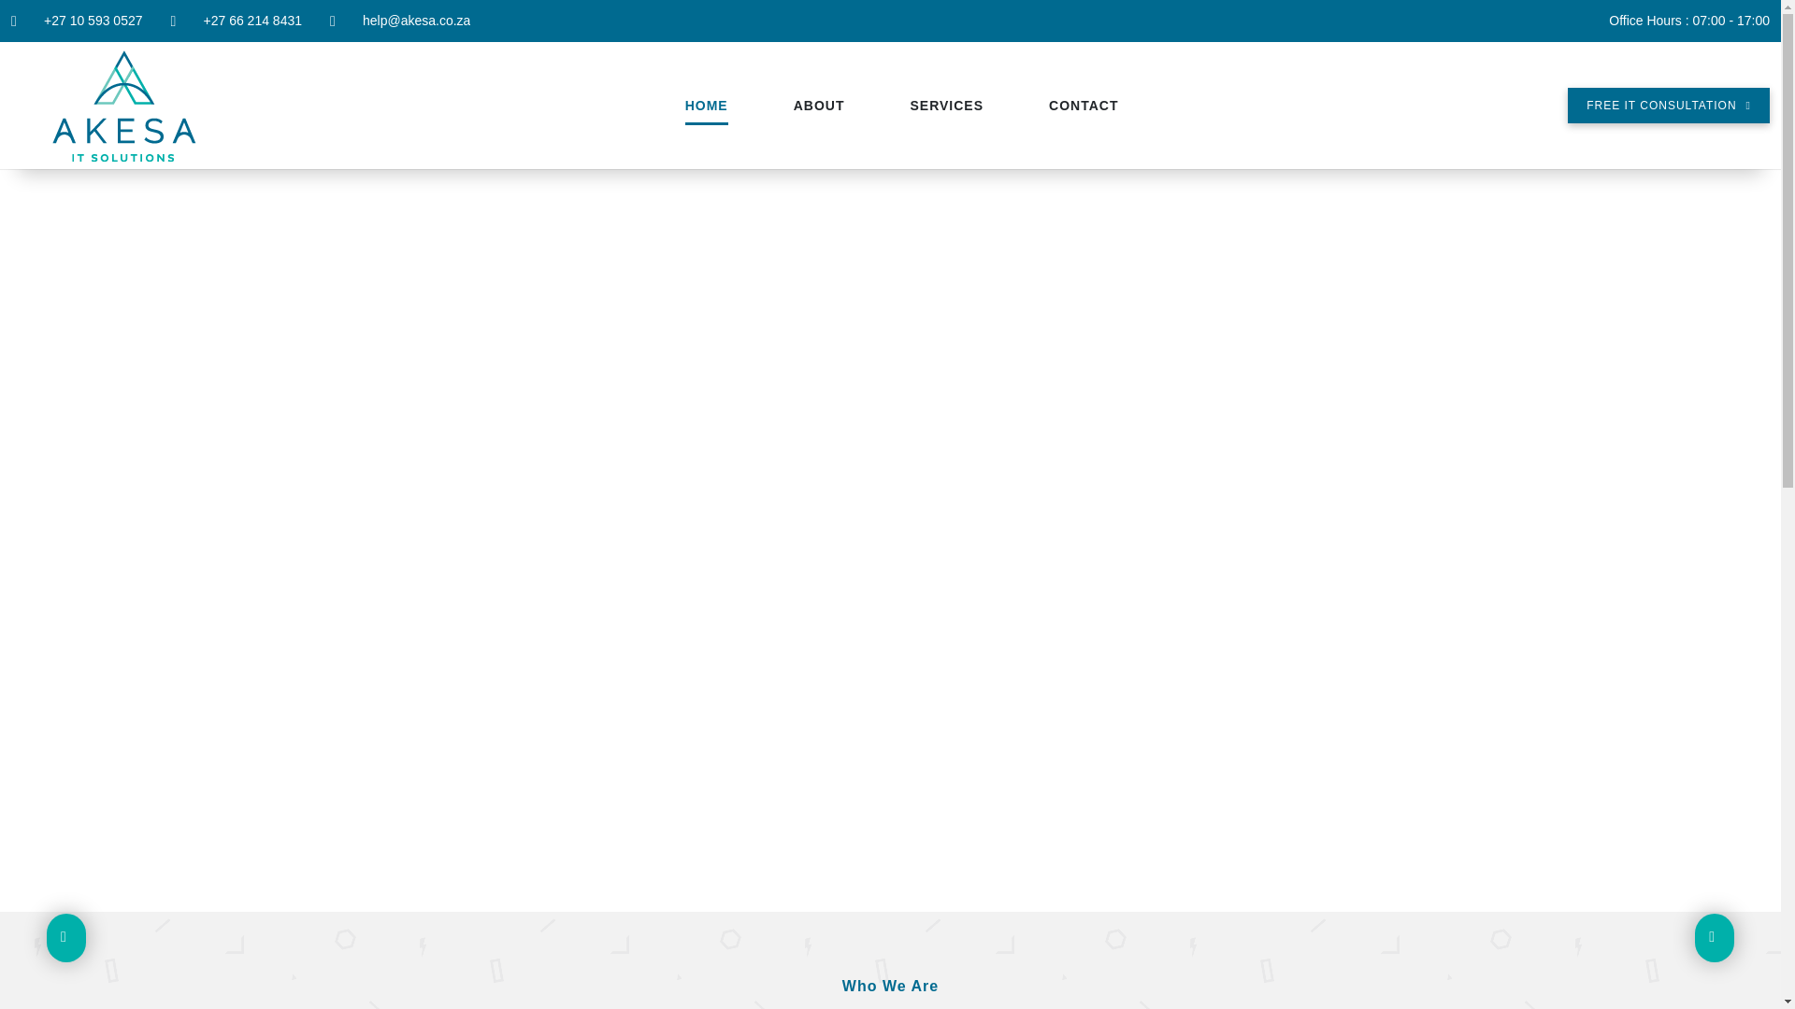  What do you see at coordinates (707, 106) in the screenshot?
I see `HOME` at bounding box center [707, 106].